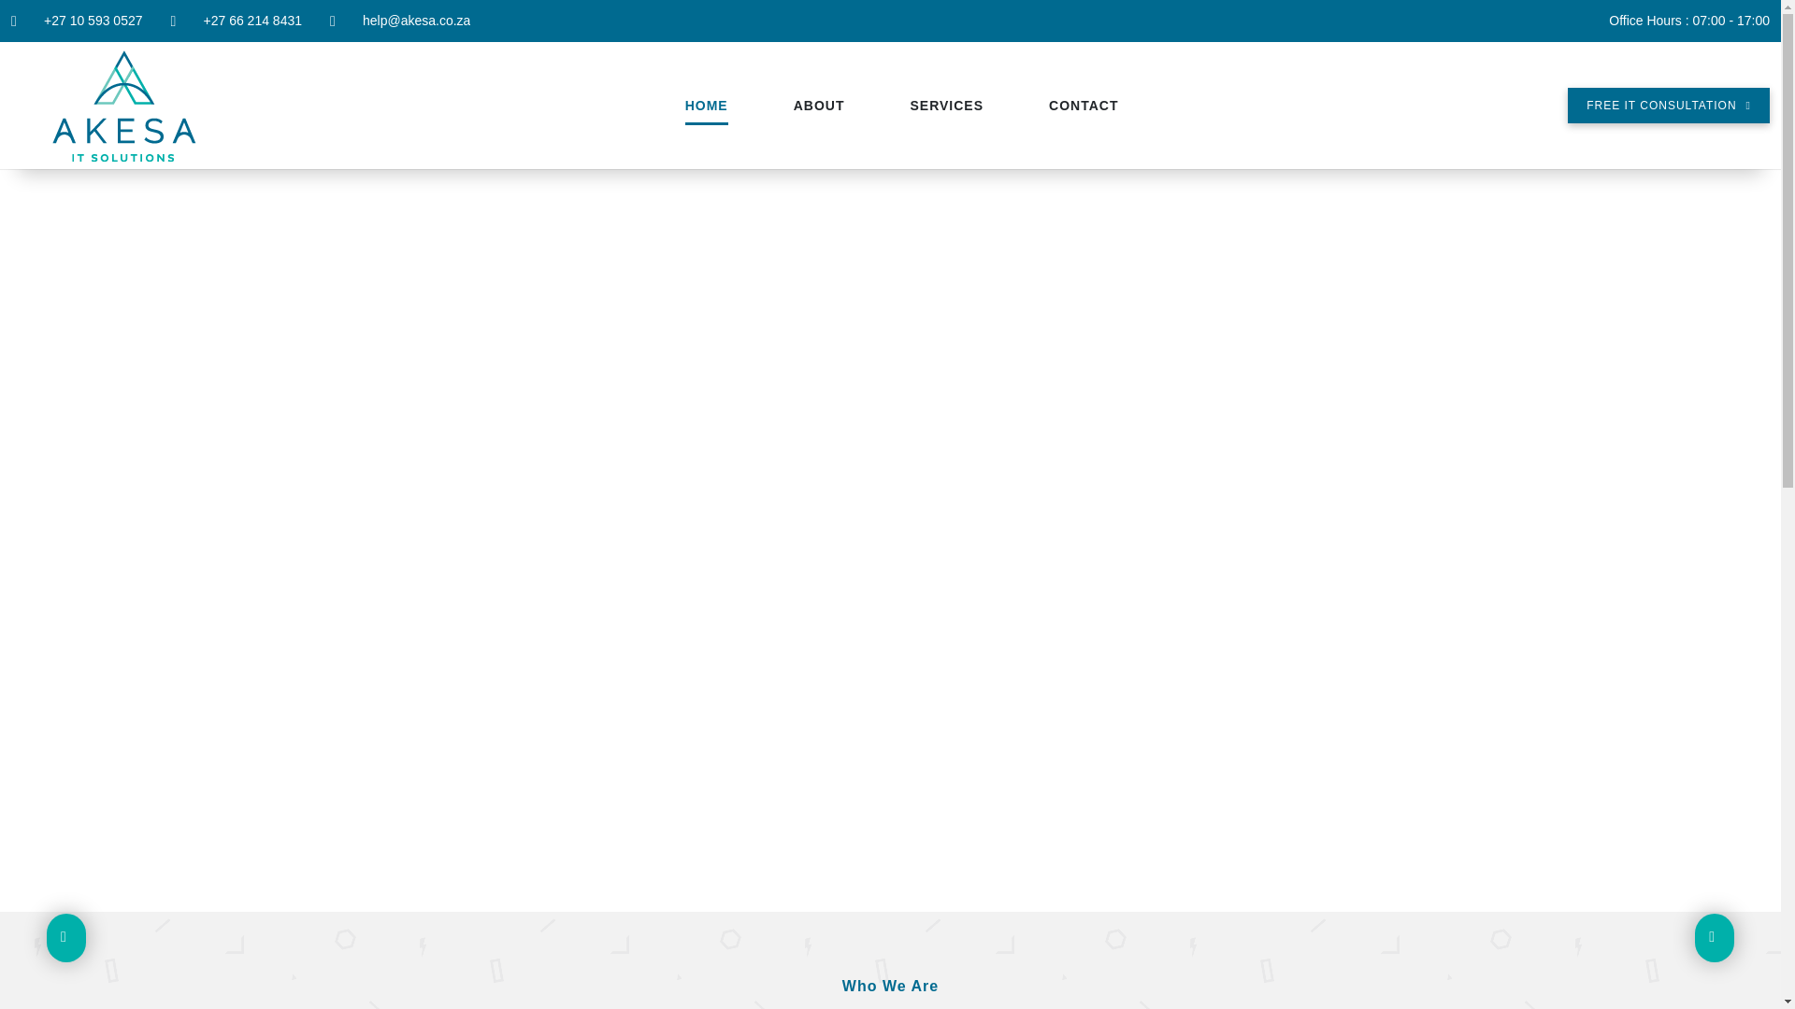  What do you see at coordinates (707, 106) in the screenshot?
I see `HOME` at bounding box center [707, 106].